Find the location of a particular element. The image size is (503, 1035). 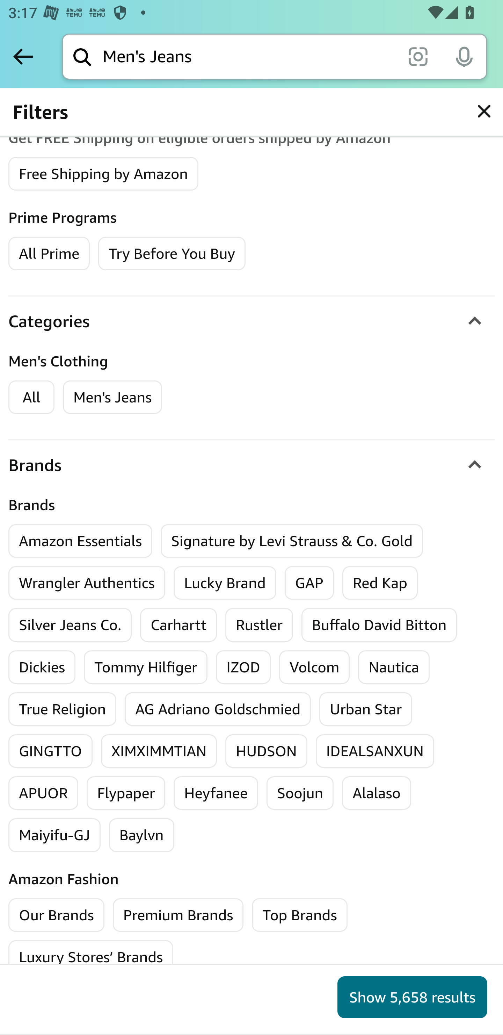

Men's Jeans is located at coordinates (112, 397).